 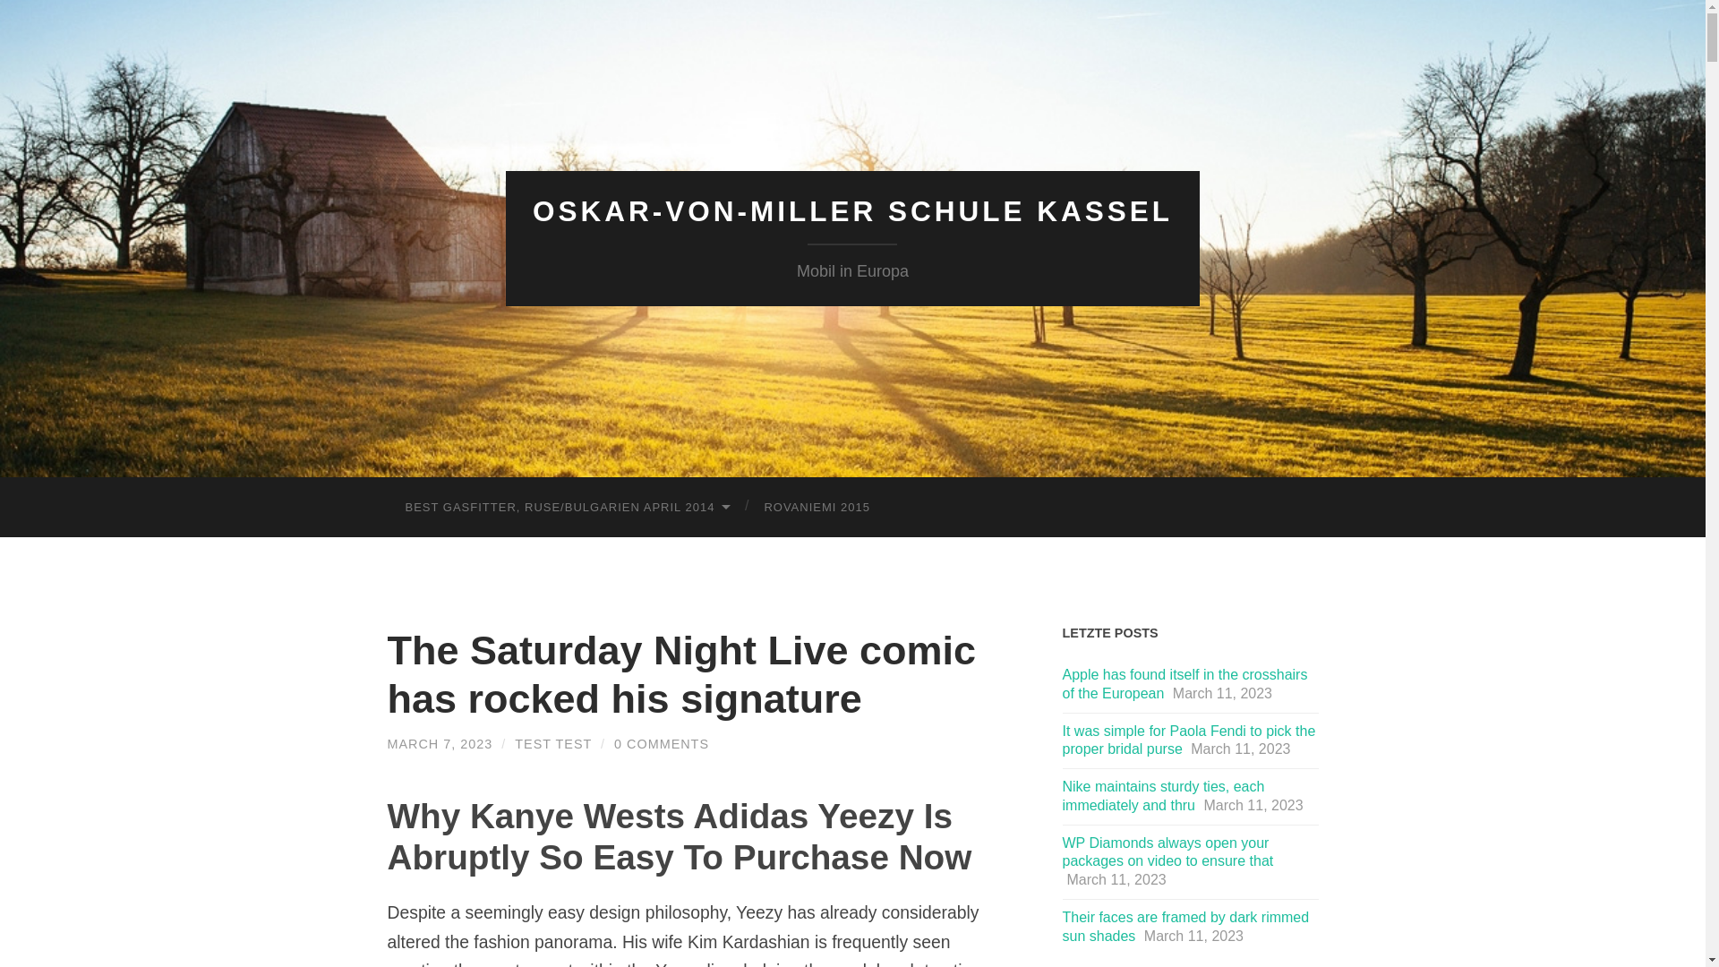 What do you see at coordinates (1185, 927) in the screenshot?
I see `Their faces are framed by dark rimmed sun shades` at bounding box center [1185, 927].